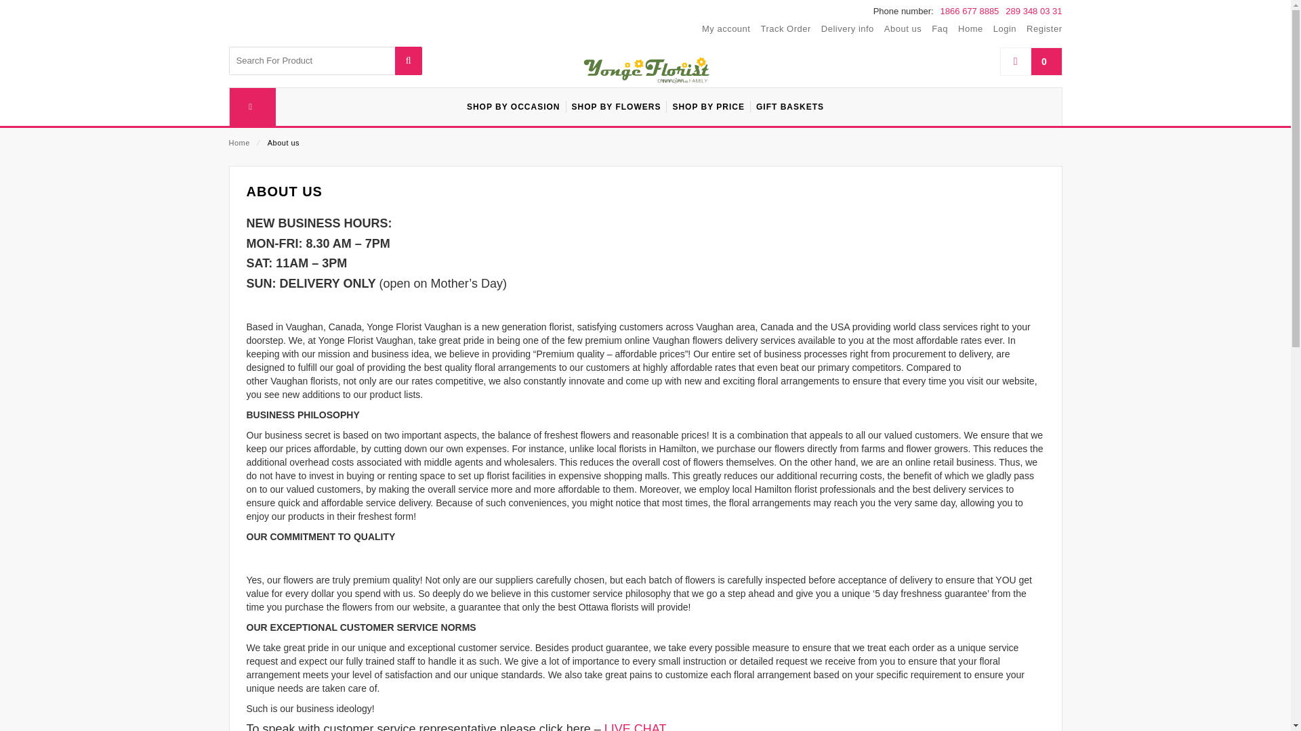 The image size is (1301, 731). What do you see at coordinates (239, 143) in the screenshot?
I see `Home` at bounding box center [239, 143].